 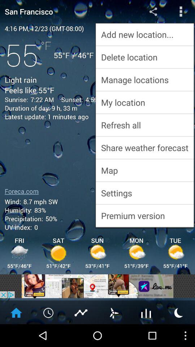 I want to click on click manage locations item, so click(x=144, y=80).